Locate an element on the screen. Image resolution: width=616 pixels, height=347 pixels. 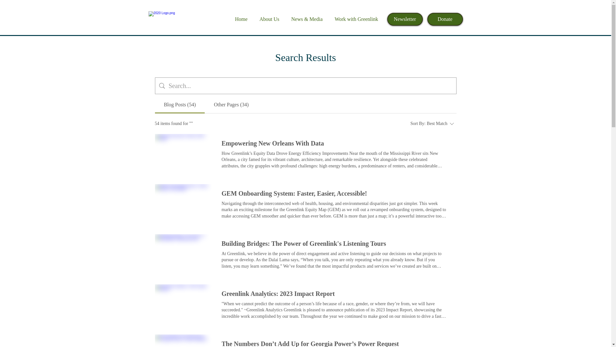
Empowering New Orleans With Data is located at coordinates (183, 154).